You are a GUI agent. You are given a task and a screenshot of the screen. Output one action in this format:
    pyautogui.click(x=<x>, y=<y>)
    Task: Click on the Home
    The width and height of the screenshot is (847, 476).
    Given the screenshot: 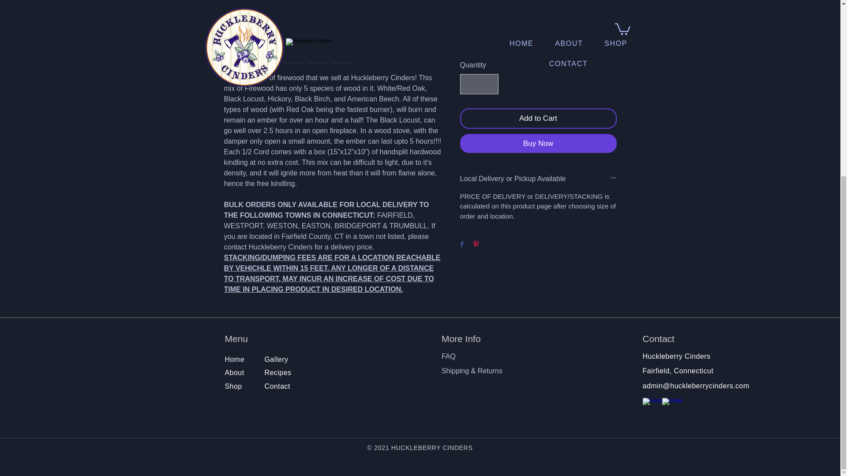 What is the action you would take?
    pyautogui.click(x=234, y=359)
    